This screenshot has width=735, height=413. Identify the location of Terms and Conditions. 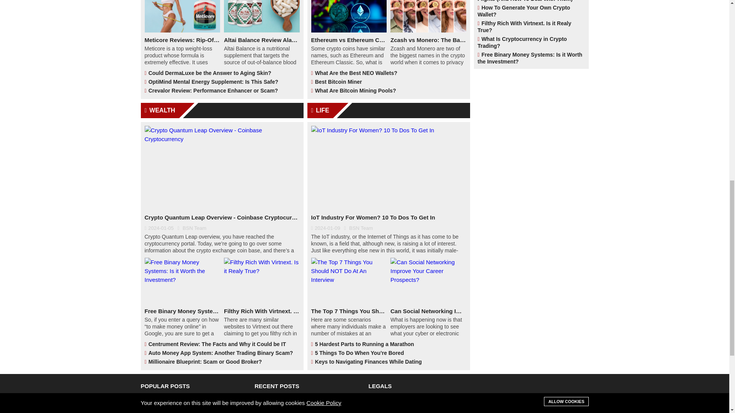
(421, 405).